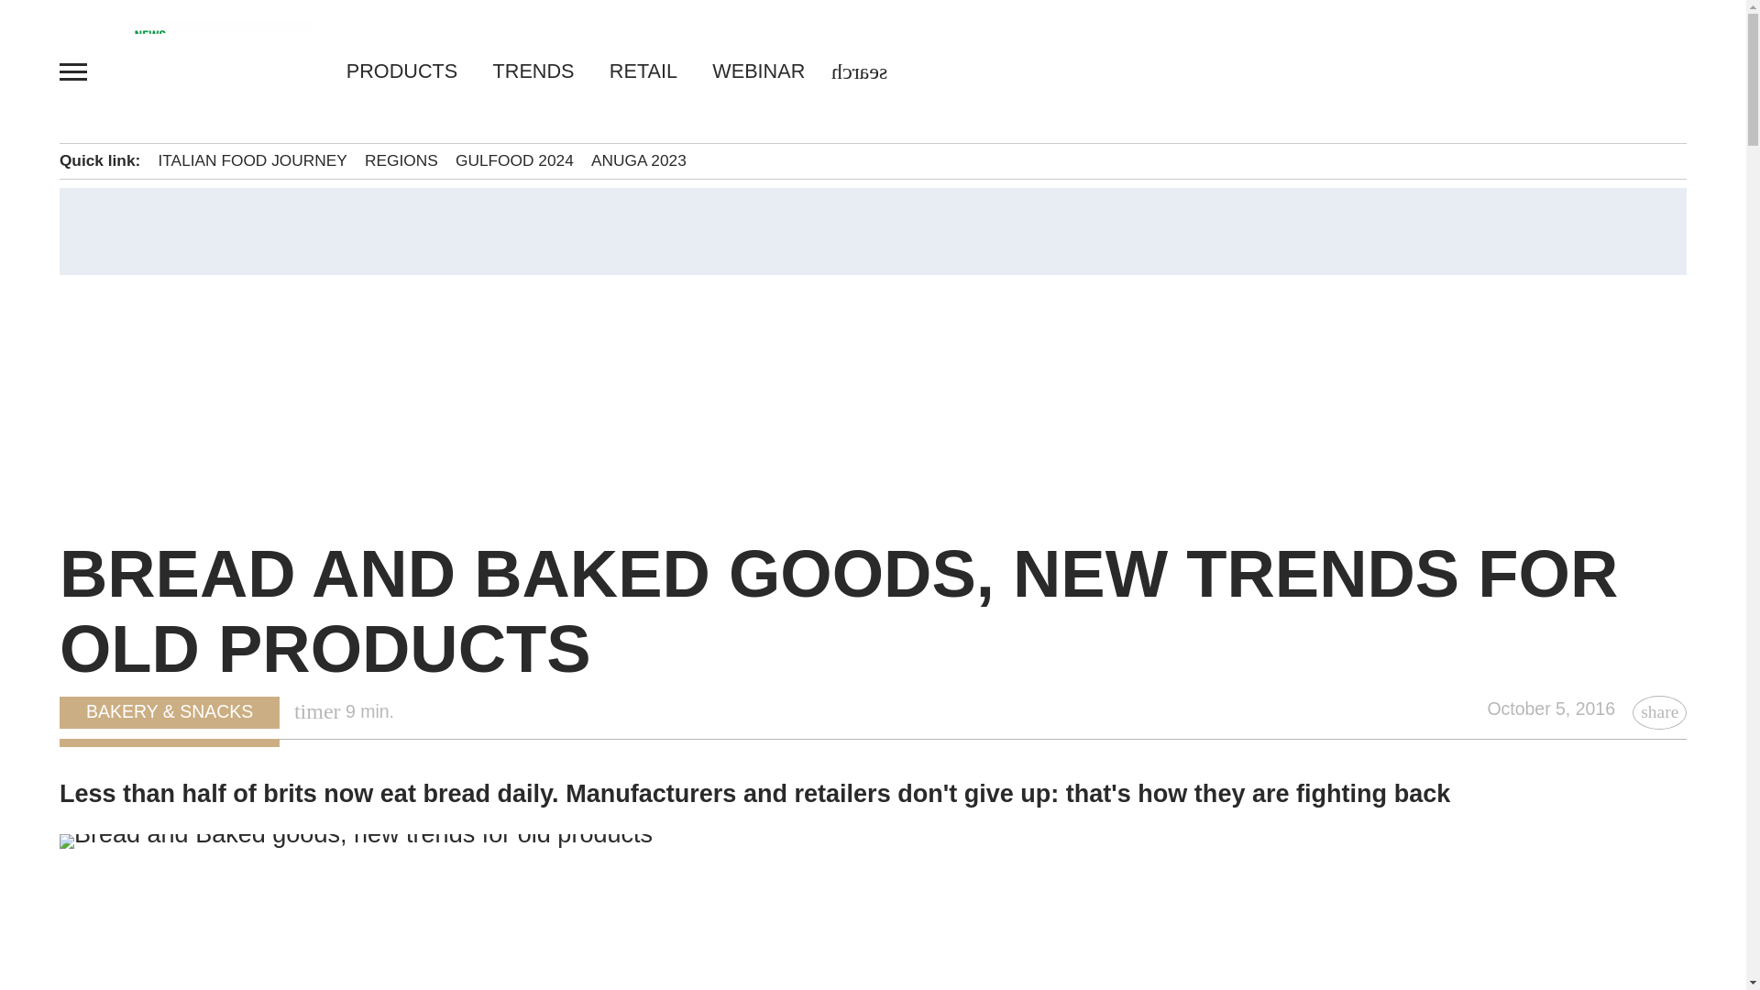 This screenshot has width=1760, height=990. I want to click on RETAIL, so click(643, 71).